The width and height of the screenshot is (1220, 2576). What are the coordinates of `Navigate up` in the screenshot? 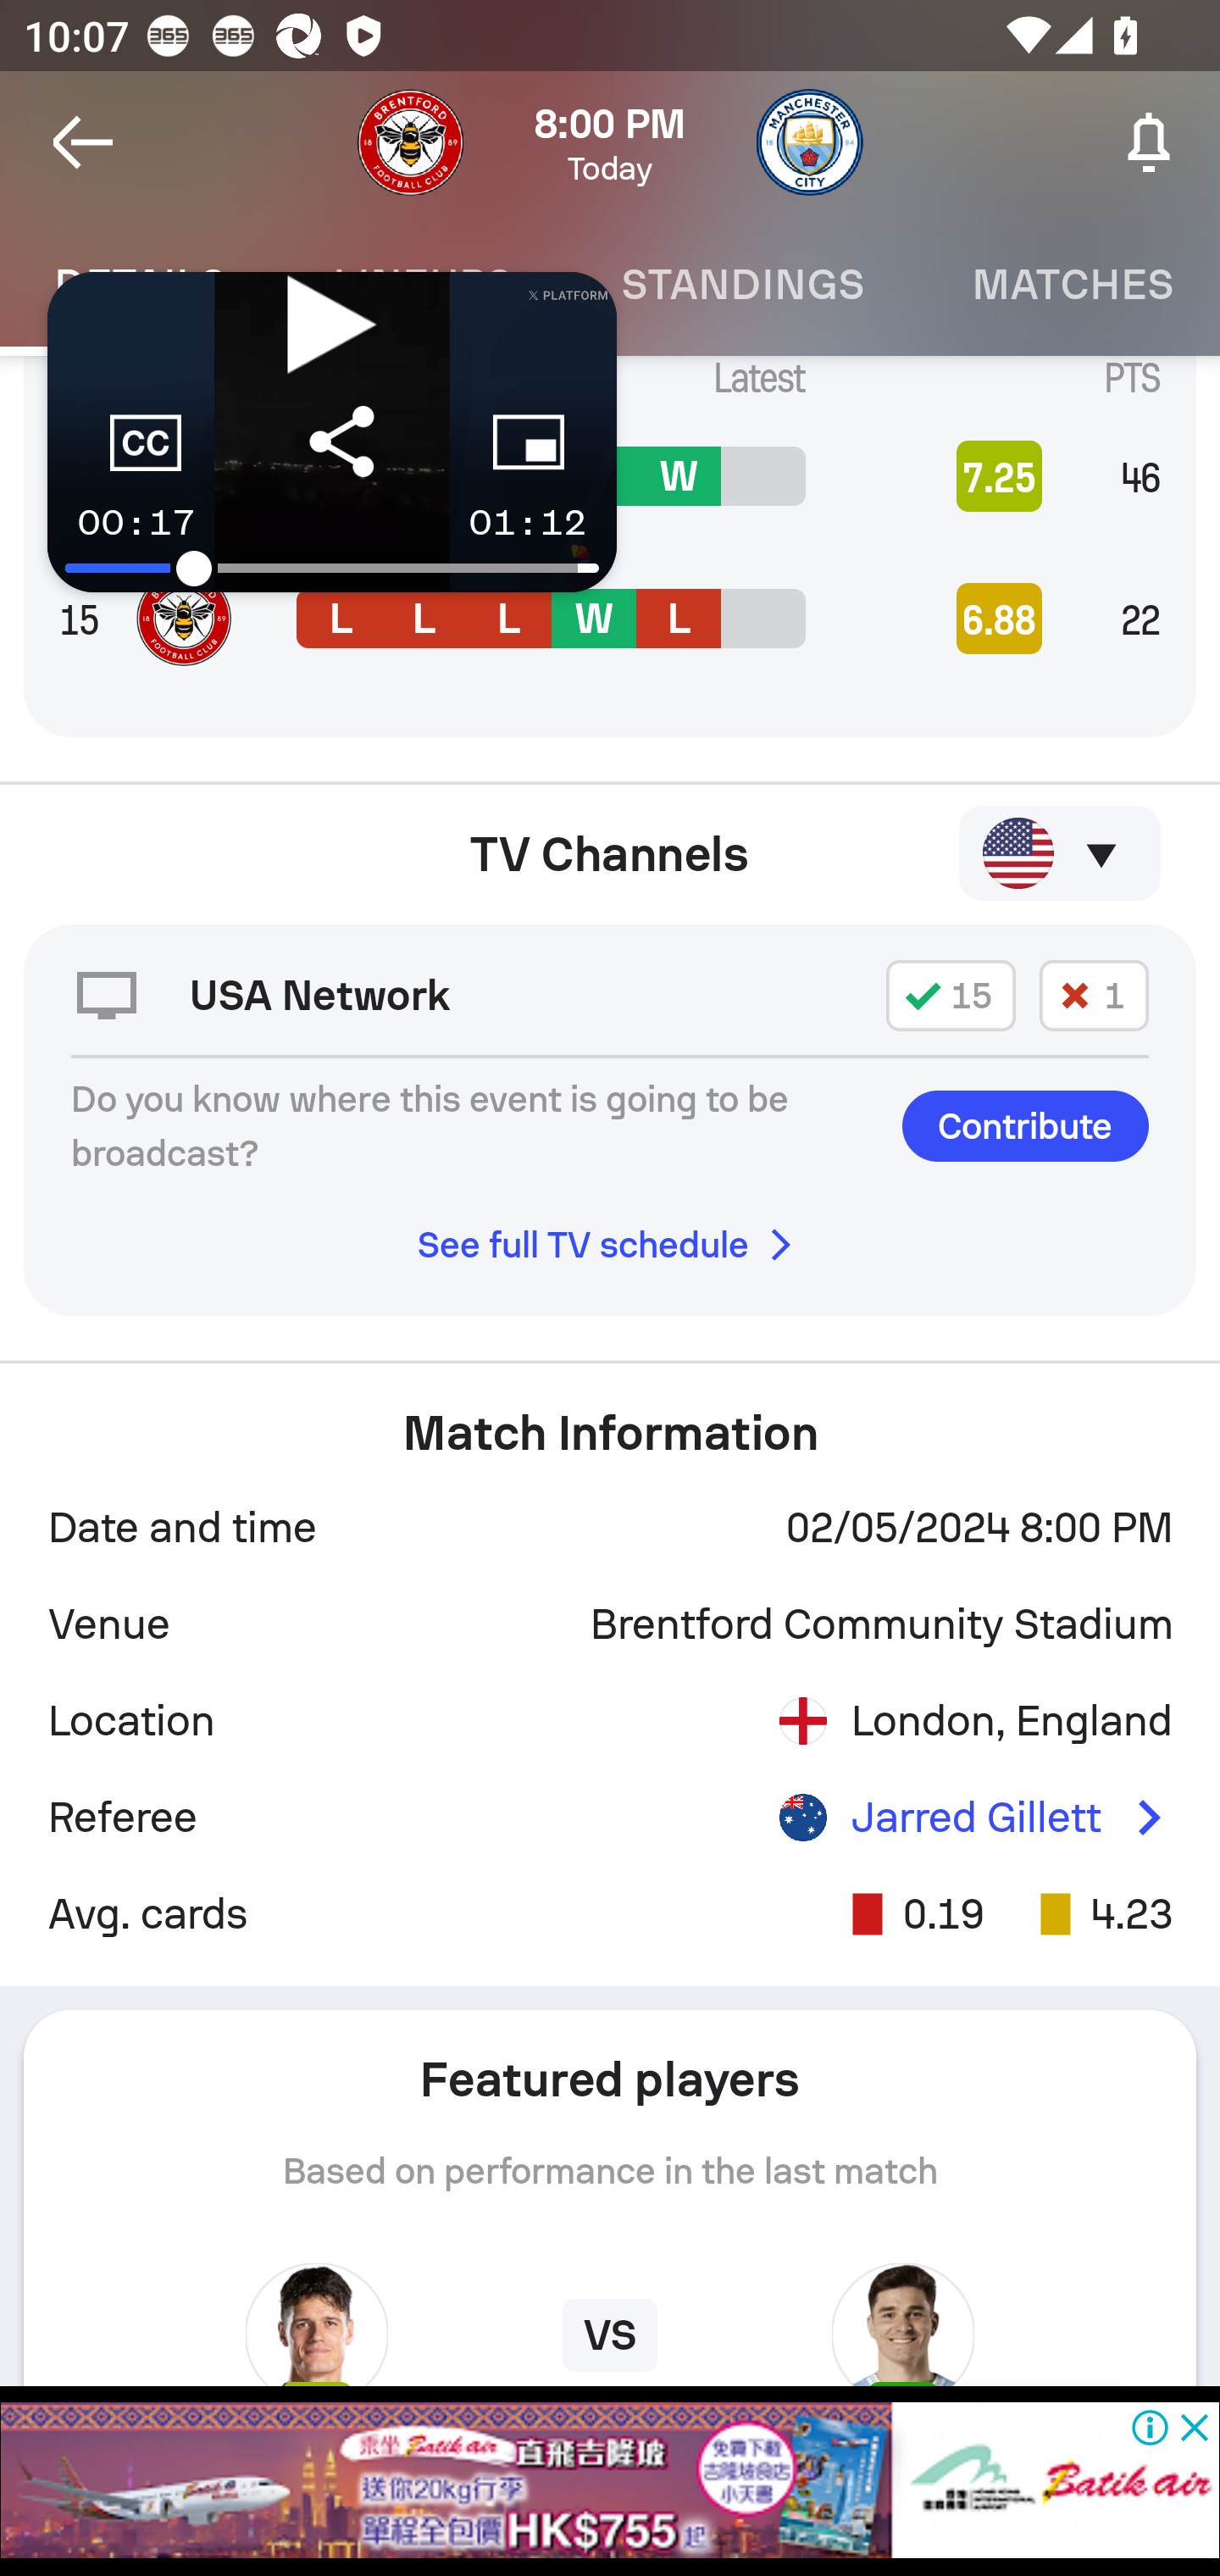 It's located at (83, 142).